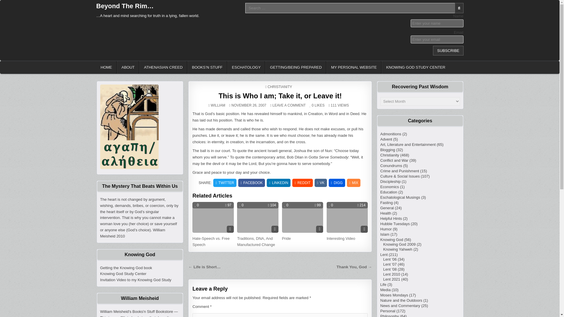 Image resolution: width=564 pixels, height=317 pixels. Describe the element at coordinates (228, 205) in the screenshot. I see `97 Views` at that location.